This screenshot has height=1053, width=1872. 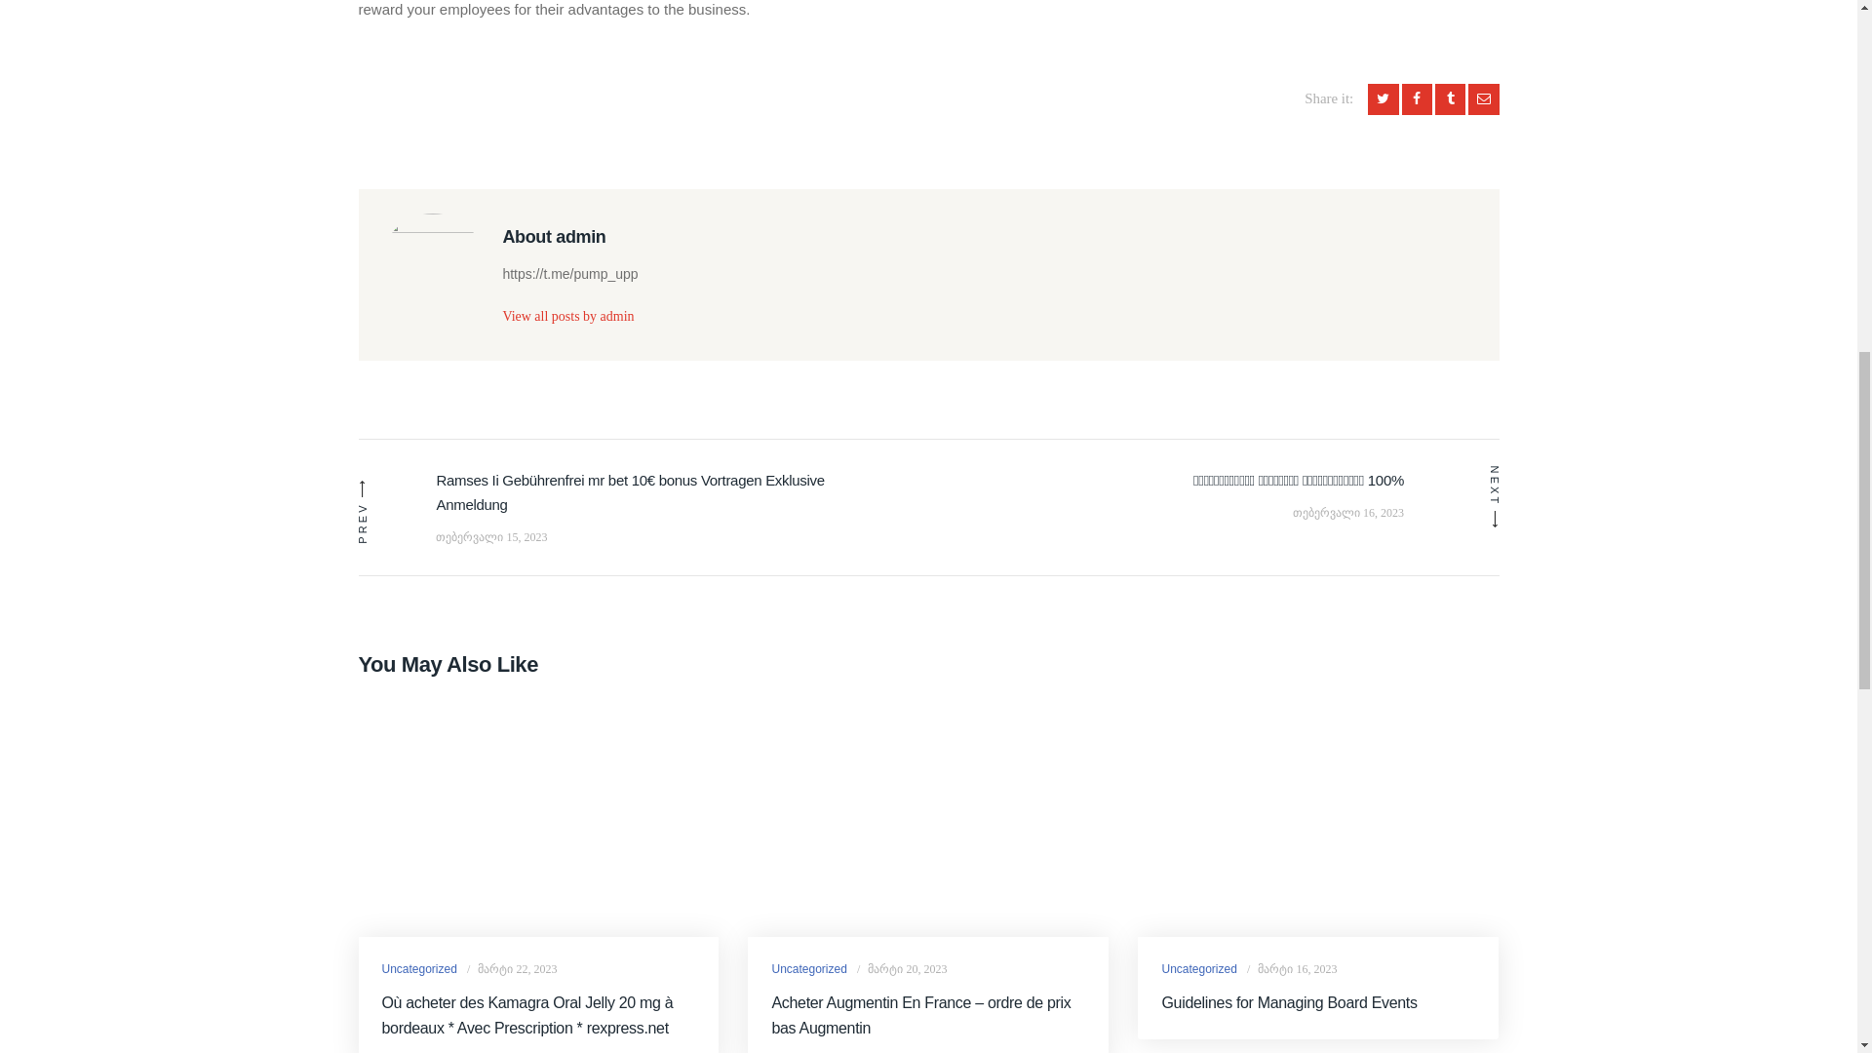 I want to click on View all posts in Uncategorized, so click(x=419, y=969).